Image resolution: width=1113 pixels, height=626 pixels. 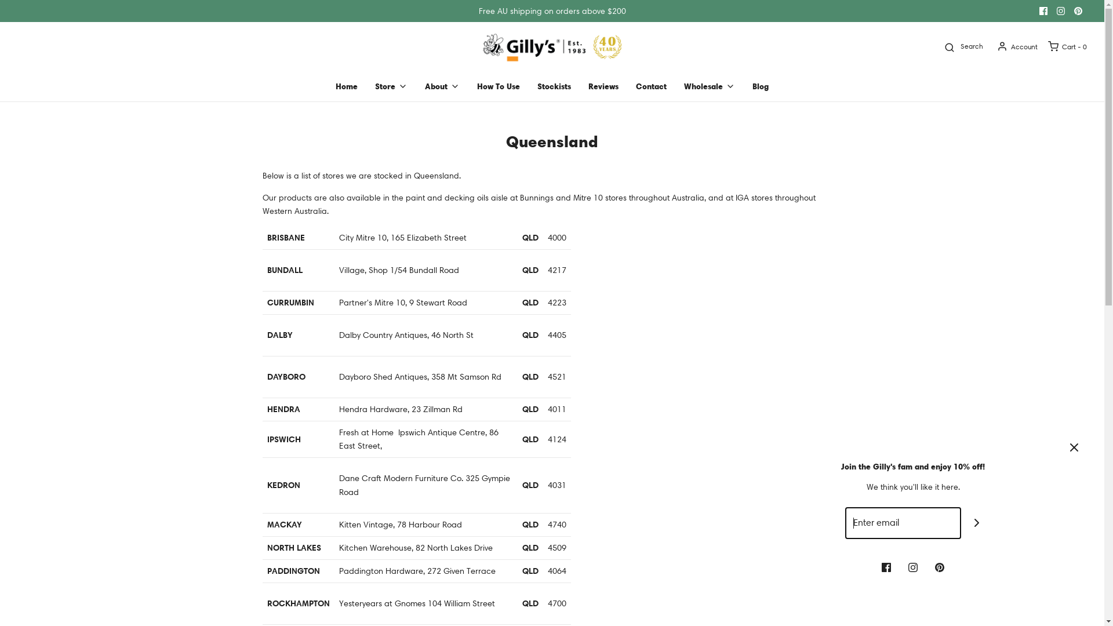 I want to click on Instagram icon, so click(x=1061, y=11).